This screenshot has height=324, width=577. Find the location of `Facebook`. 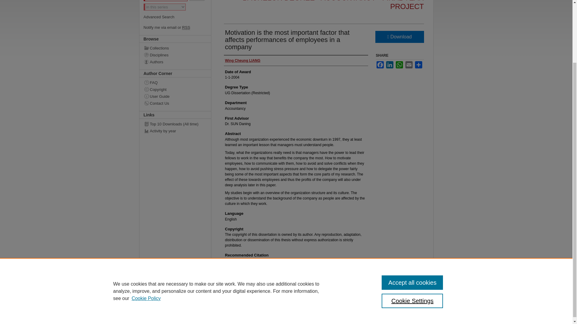

Facebook is located at coordinates (380, 65).